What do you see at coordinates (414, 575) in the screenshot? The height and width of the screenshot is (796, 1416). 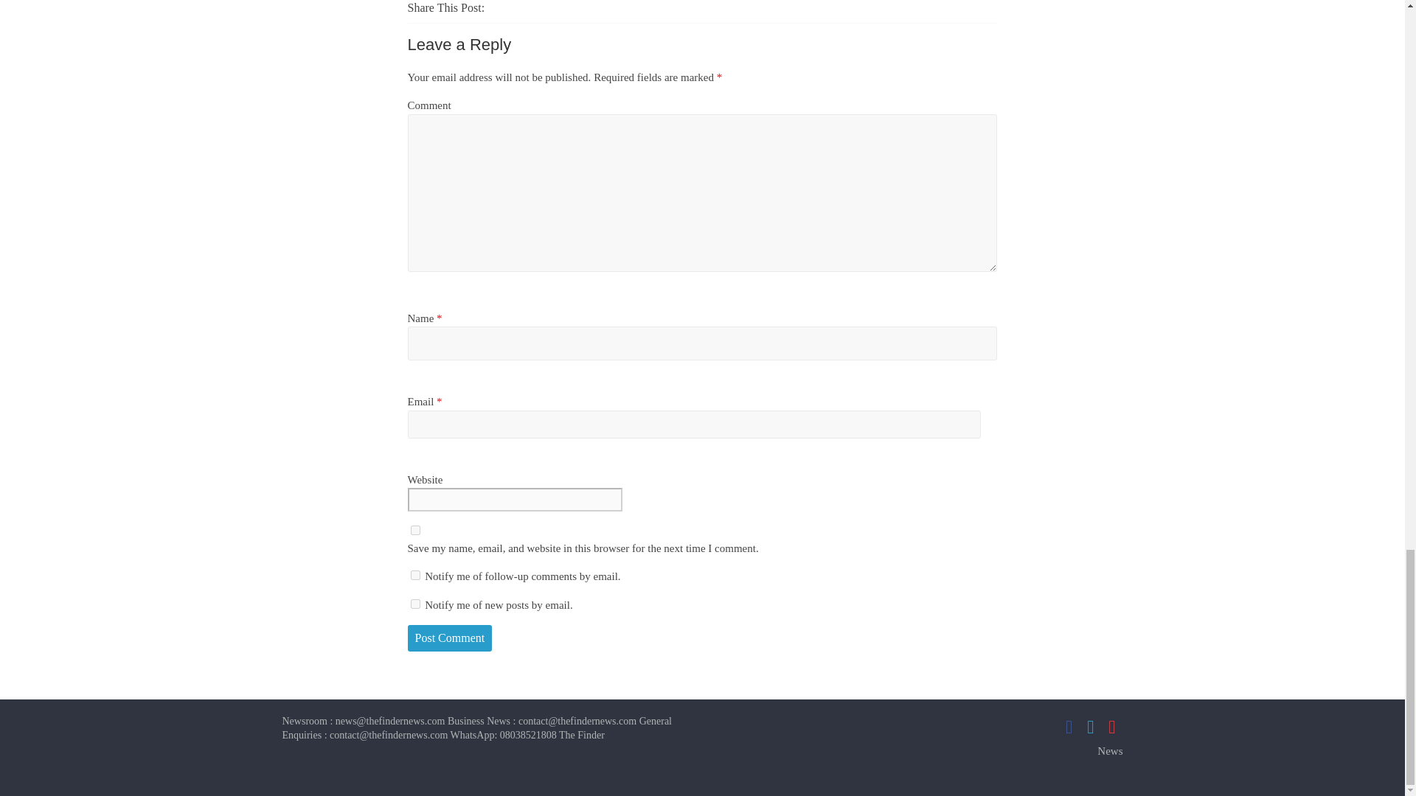 I see `subscribe` at bounding box center [414, 575].